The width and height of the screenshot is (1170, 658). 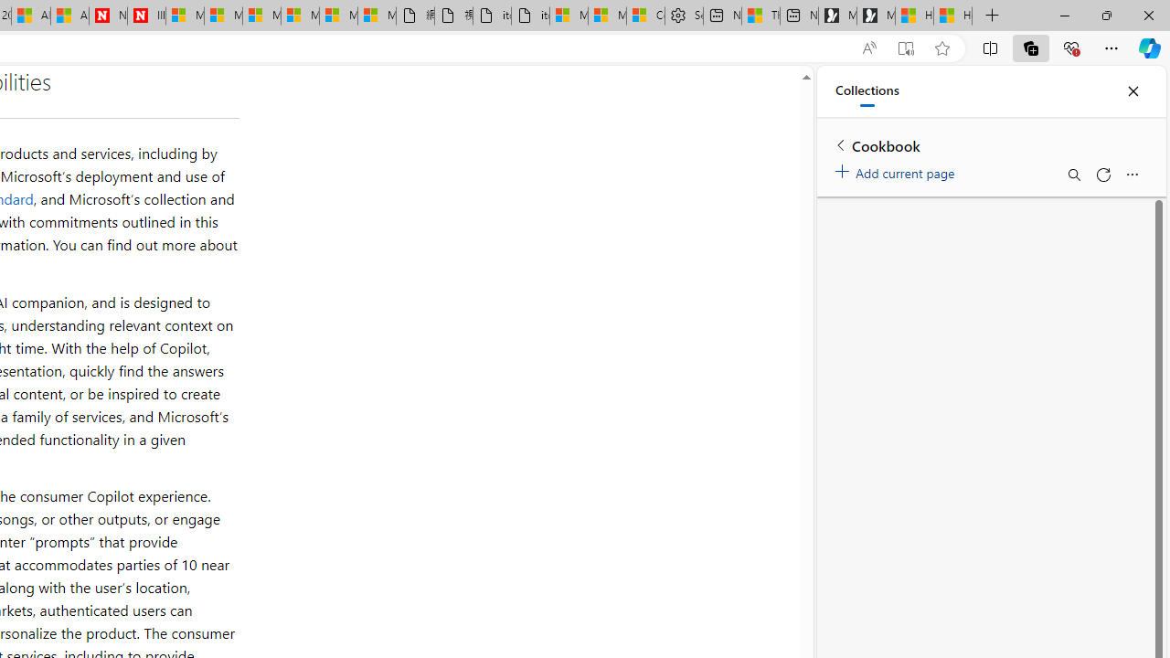 What do you see at coordinates (1132, 174) in the screenshot?
I see `More options menu` at bounding box center [1132, 174].